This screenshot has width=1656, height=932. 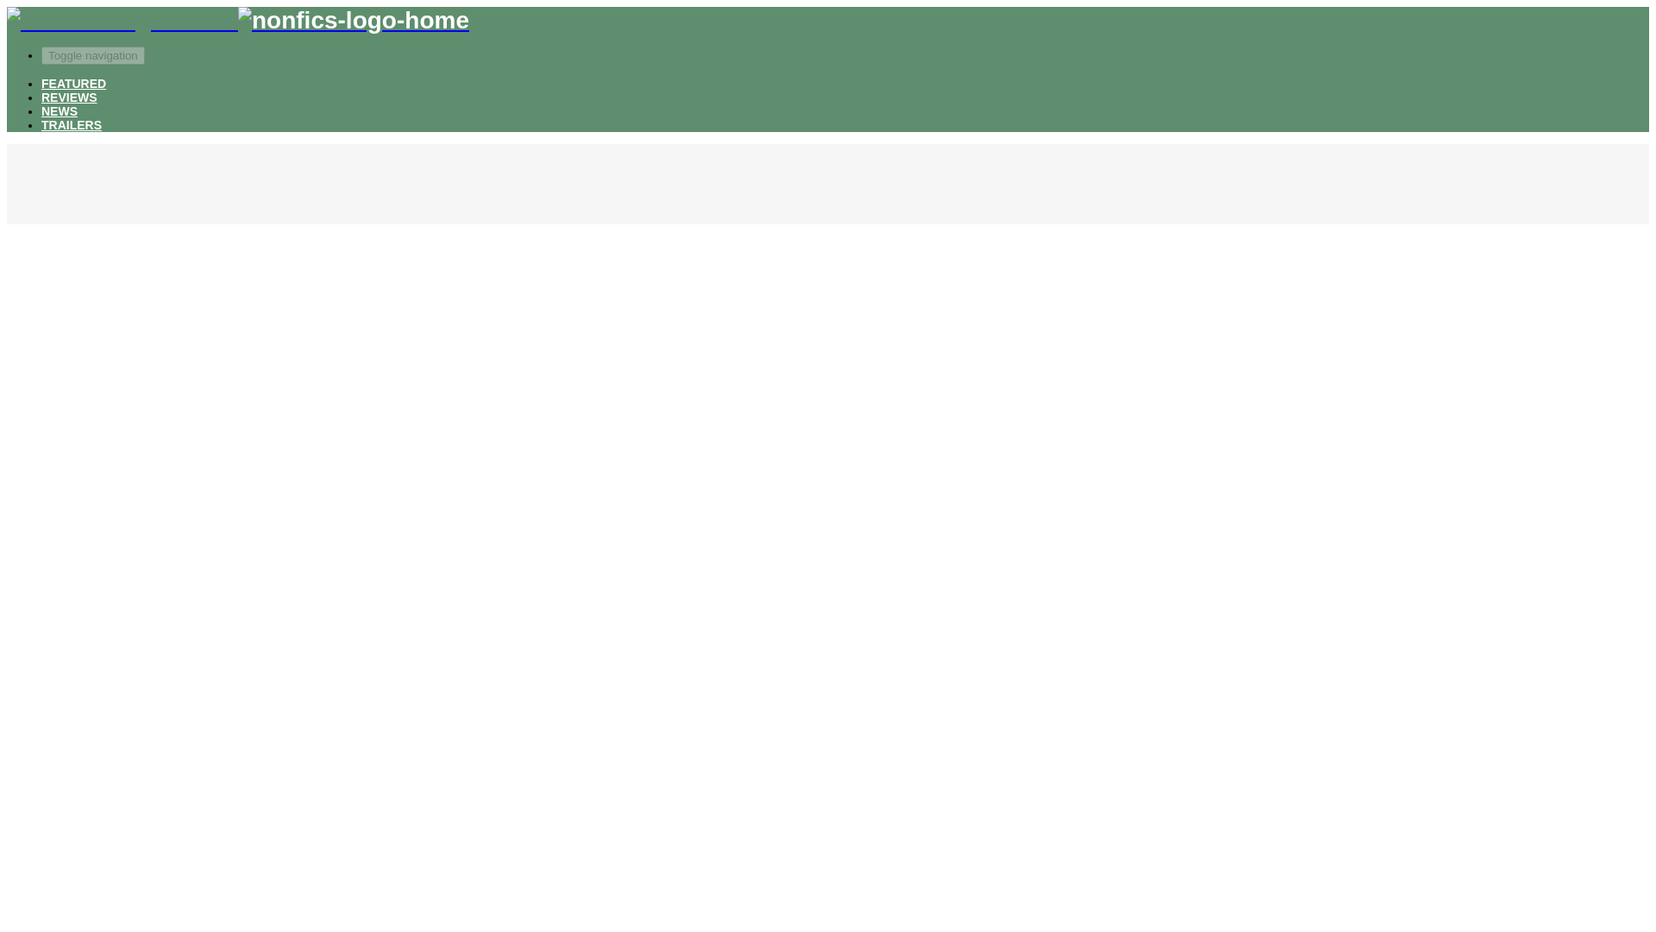 What do you see at coordinates (69, 97) in the screenshot?
I see `REVIEWS` at bounding box center [69, 97].